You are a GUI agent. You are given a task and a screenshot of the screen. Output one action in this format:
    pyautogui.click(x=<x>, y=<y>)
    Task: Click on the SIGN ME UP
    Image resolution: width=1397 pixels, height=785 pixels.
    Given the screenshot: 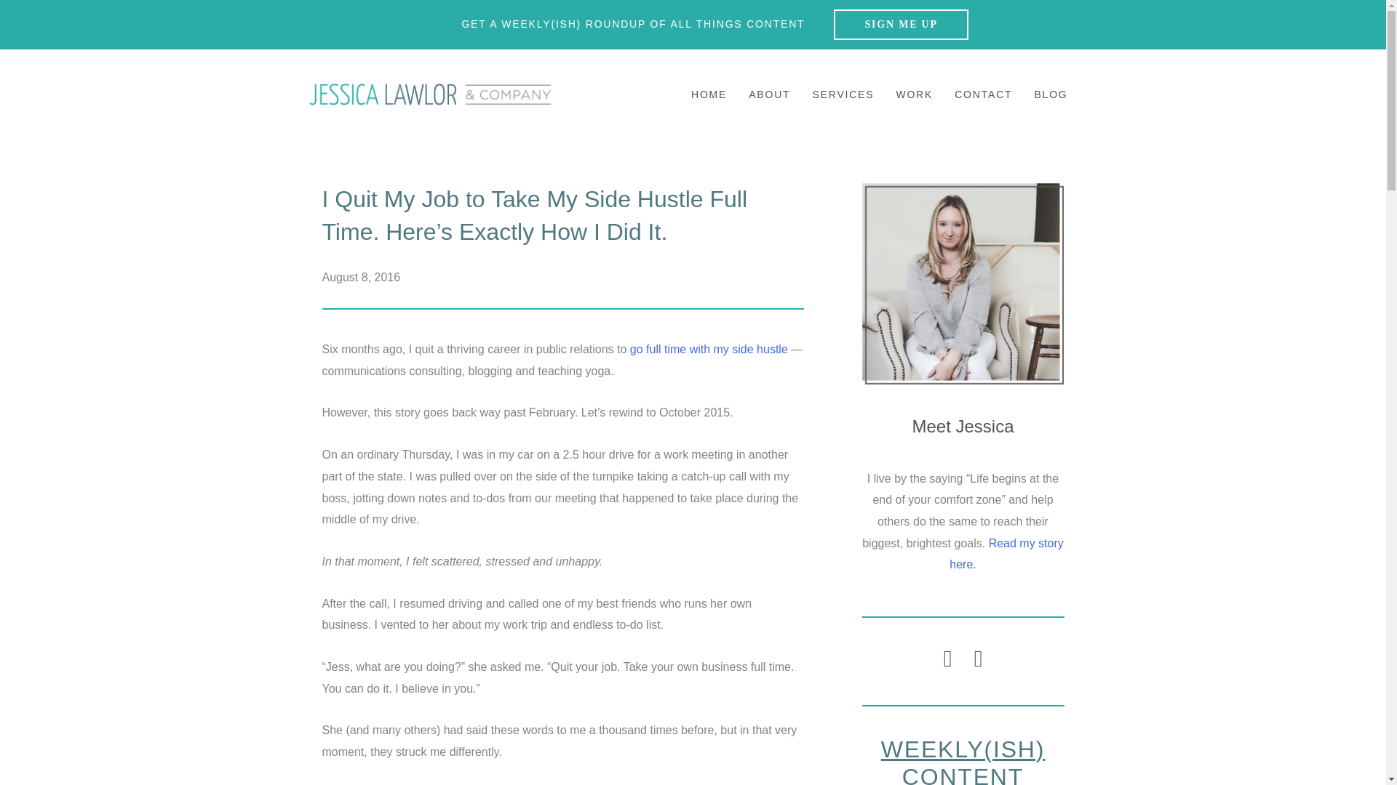 What is the action you would take?
    pyautogui.click(x=901, y=25)
    